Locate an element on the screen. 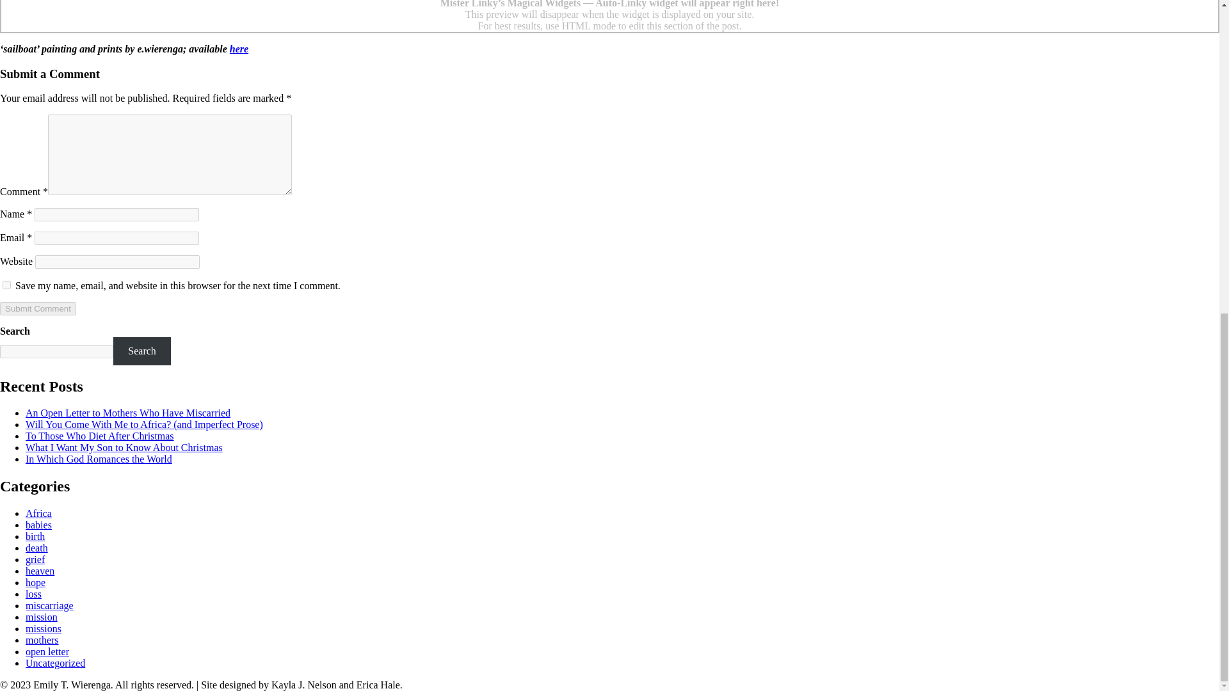 This screenshot has width=1229, height=691. mission is located at coordinates (42, 617).